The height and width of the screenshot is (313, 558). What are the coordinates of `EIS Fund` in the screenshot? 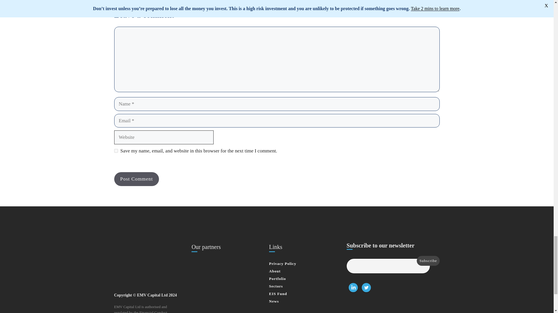 It's located at (278, 293).